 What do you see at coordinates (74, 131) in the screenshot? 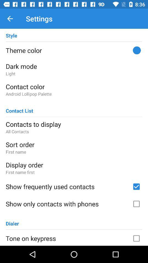
I see `turn on the icon above sort order icon` at bounding box center [74, 131].